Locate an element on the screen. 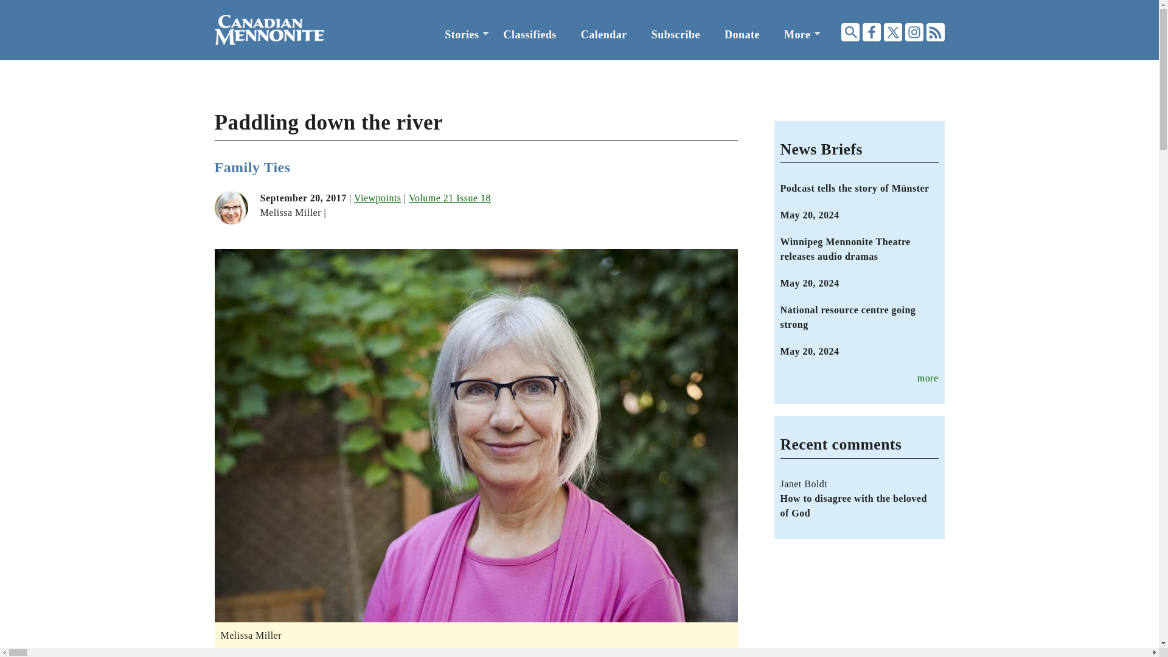  Subscribe is located at coordinates (675, 35).